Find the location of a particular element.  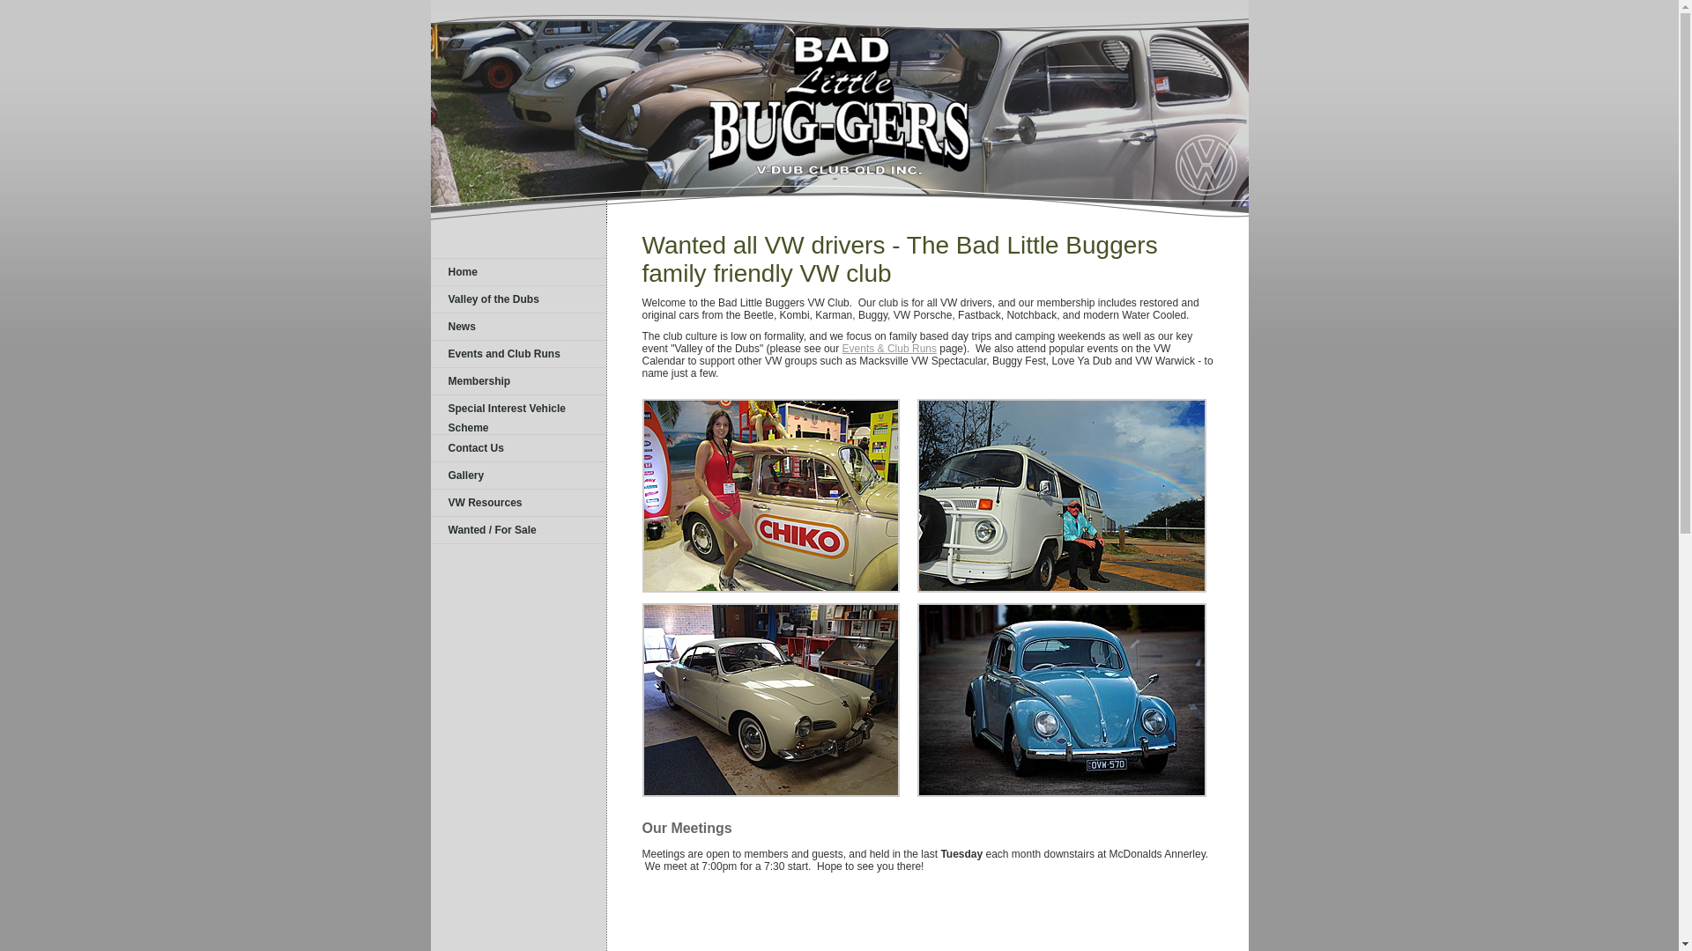

Valley of the Dubs is located at coordinates (493, 299).